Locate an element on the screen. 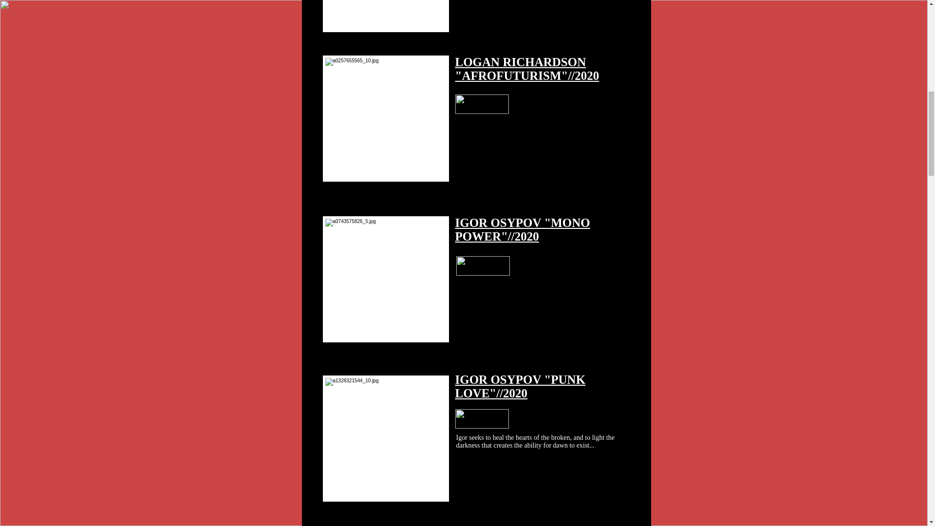  Get it on iTunes is located at coordinates (481, 104).